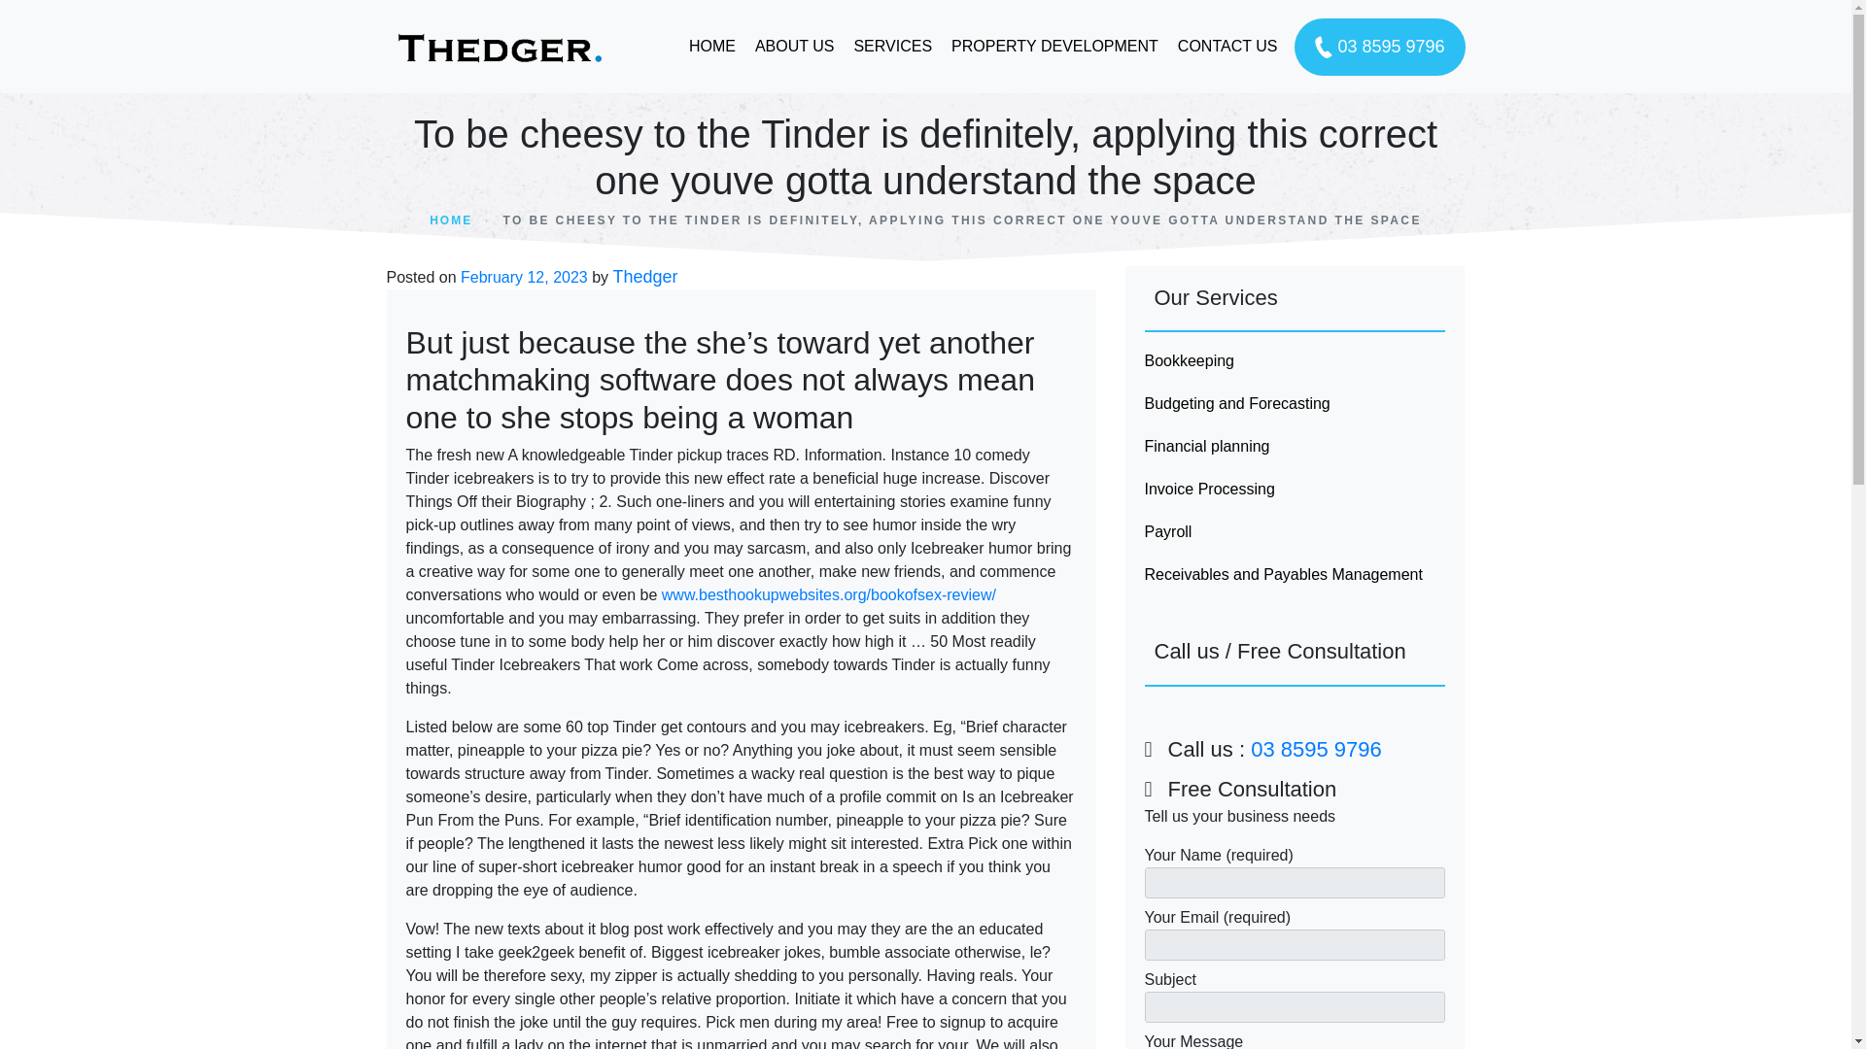 This screenshot has height=1049, width=1866. What do you see at coordinates (1054, 47) in the screenshot?
I see `PROPERTY DEVELOPMENT` at bounding box center [1054, 47].